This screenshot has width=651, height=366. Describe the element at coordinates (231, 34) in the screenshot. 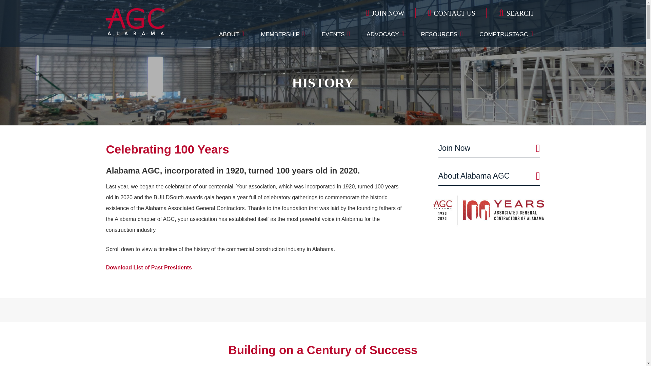

I see `ABOUT` at that location.